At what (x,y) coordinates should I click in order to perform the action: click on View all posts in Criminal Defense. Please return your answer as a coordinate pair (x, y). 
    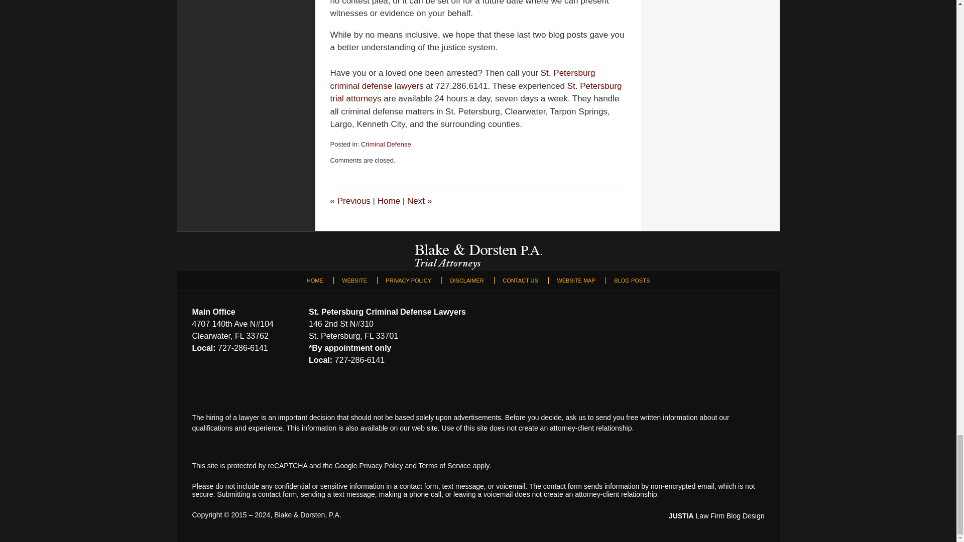
    Looking at the image, I should click on (386, 144).